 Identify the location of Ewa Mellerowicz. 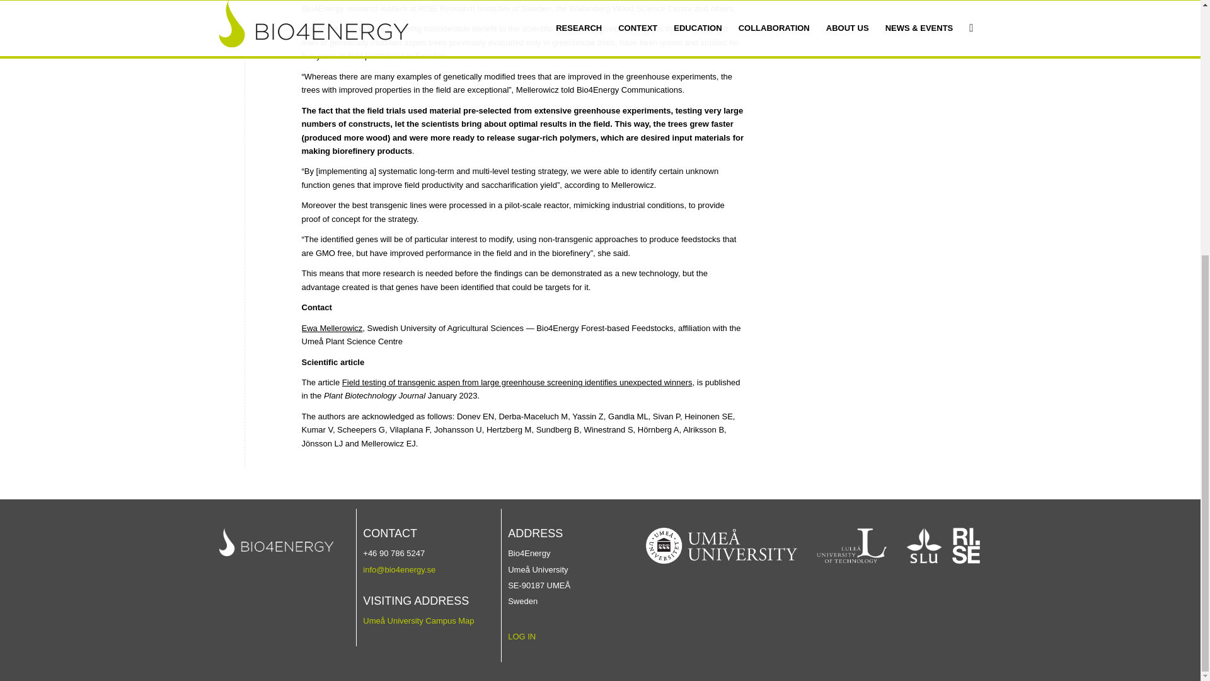
(331, 328).